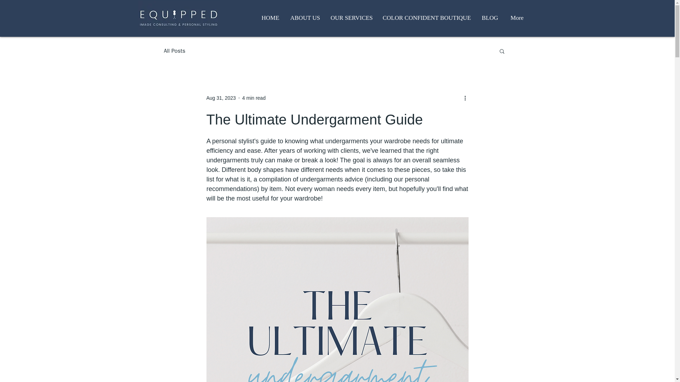  What do you see at coordinates (270, 18) in the screenshot?
I see `HOME` at bounding box center [270, 18].